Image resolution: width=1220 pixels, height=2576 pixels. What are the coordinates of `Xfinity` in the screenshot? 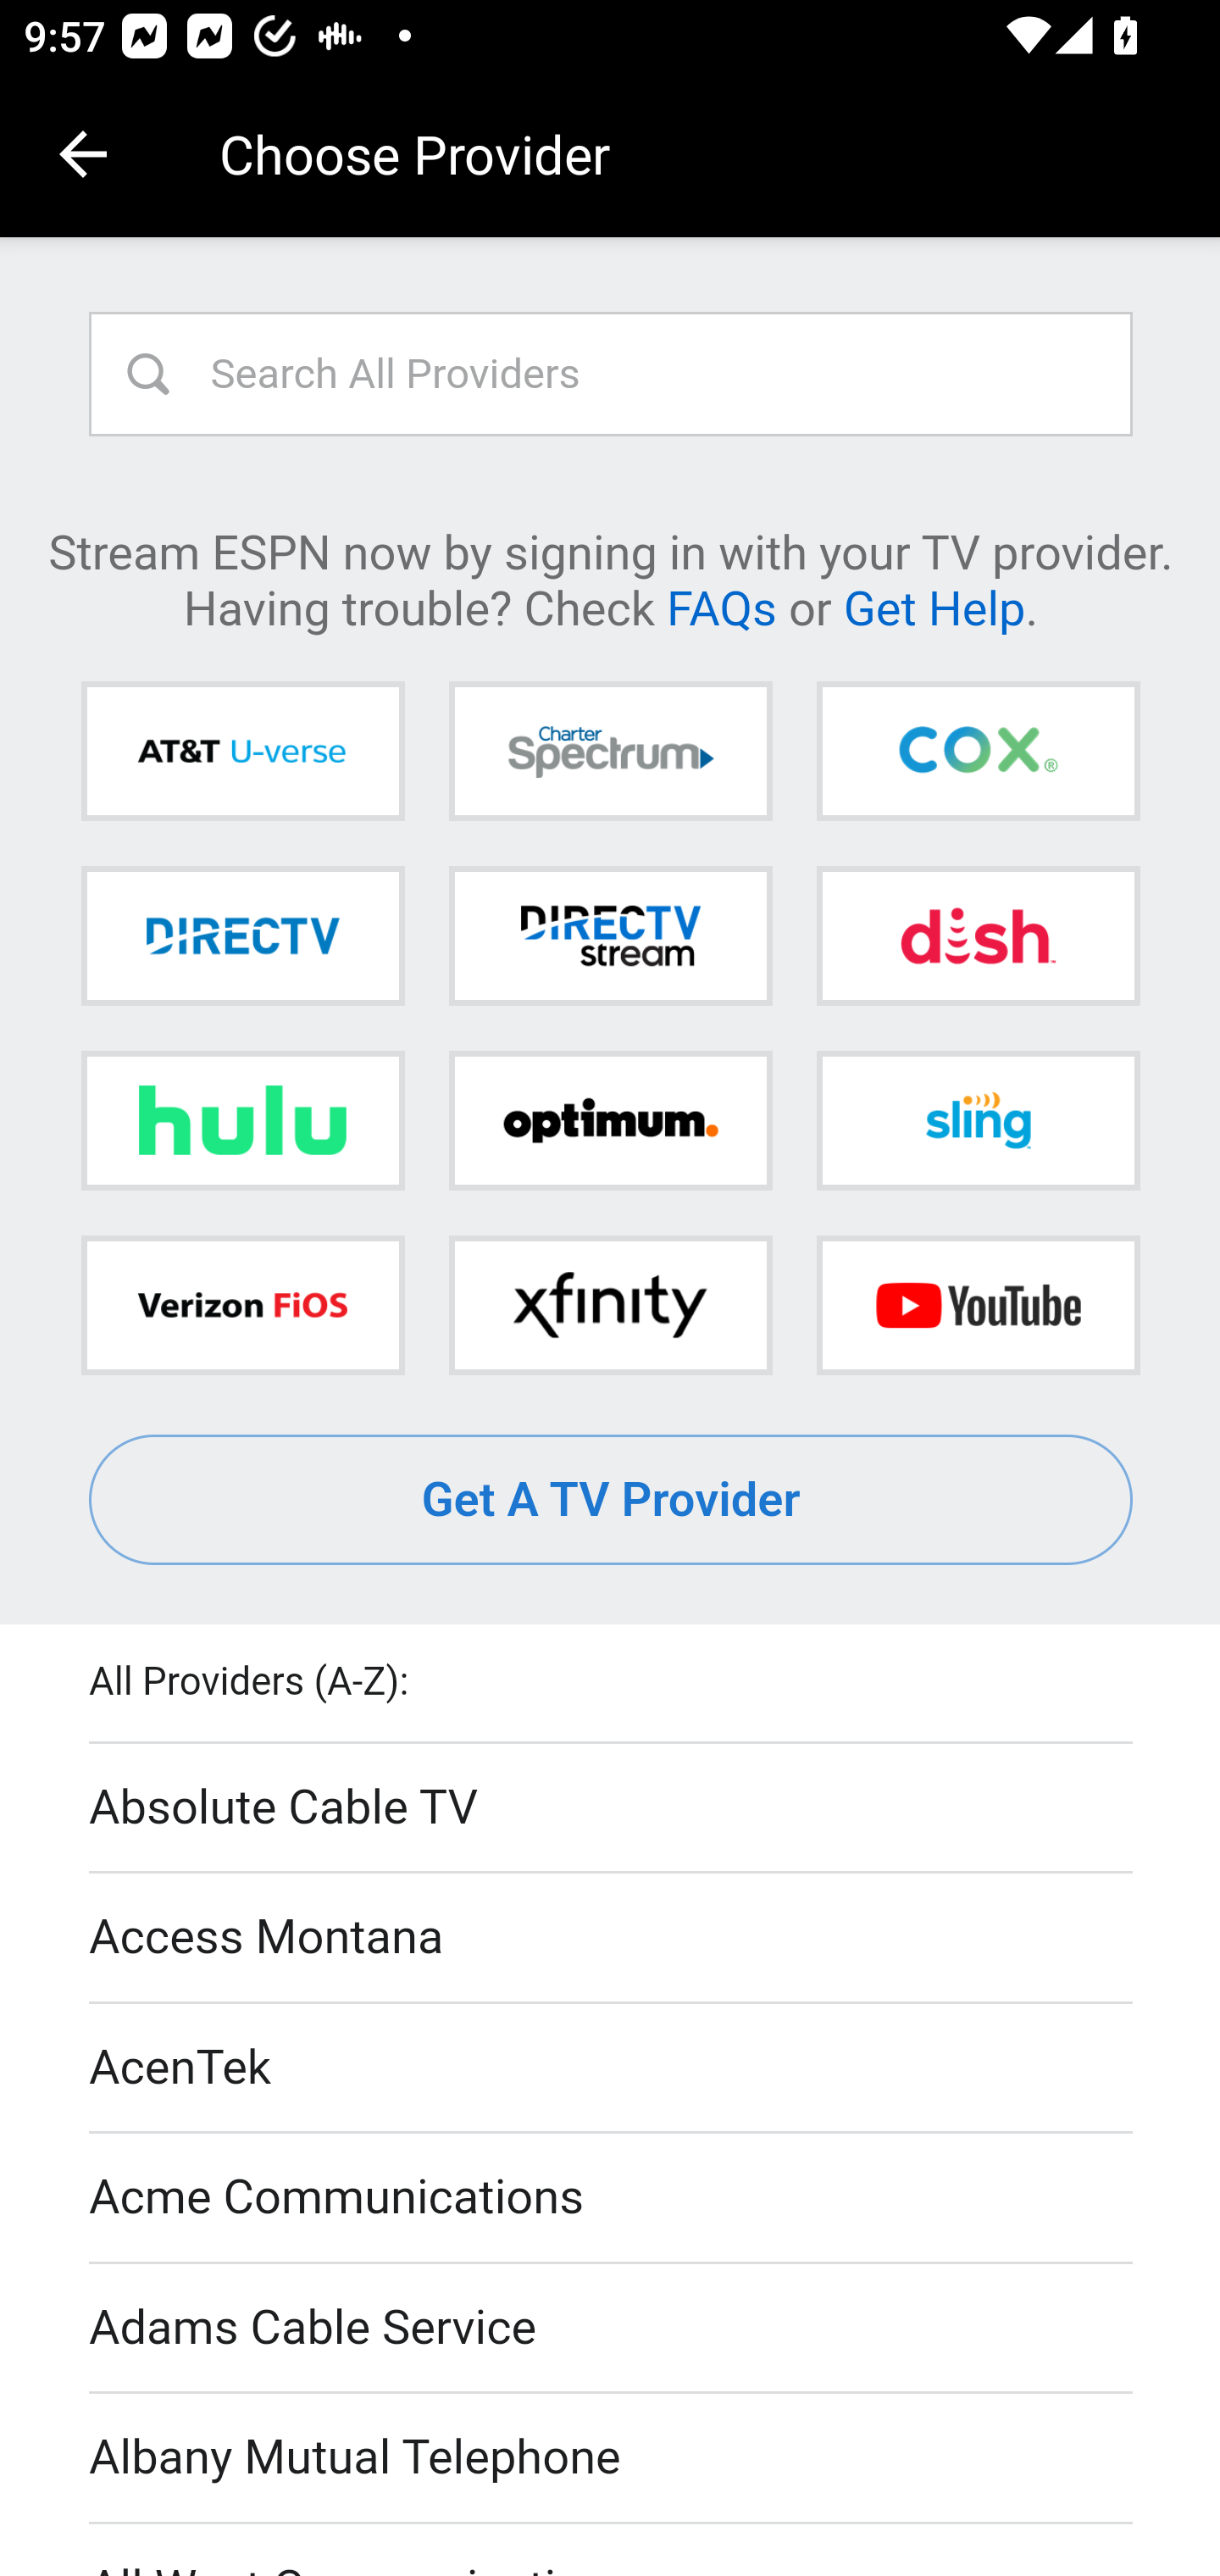 It's located at (610, 1305).